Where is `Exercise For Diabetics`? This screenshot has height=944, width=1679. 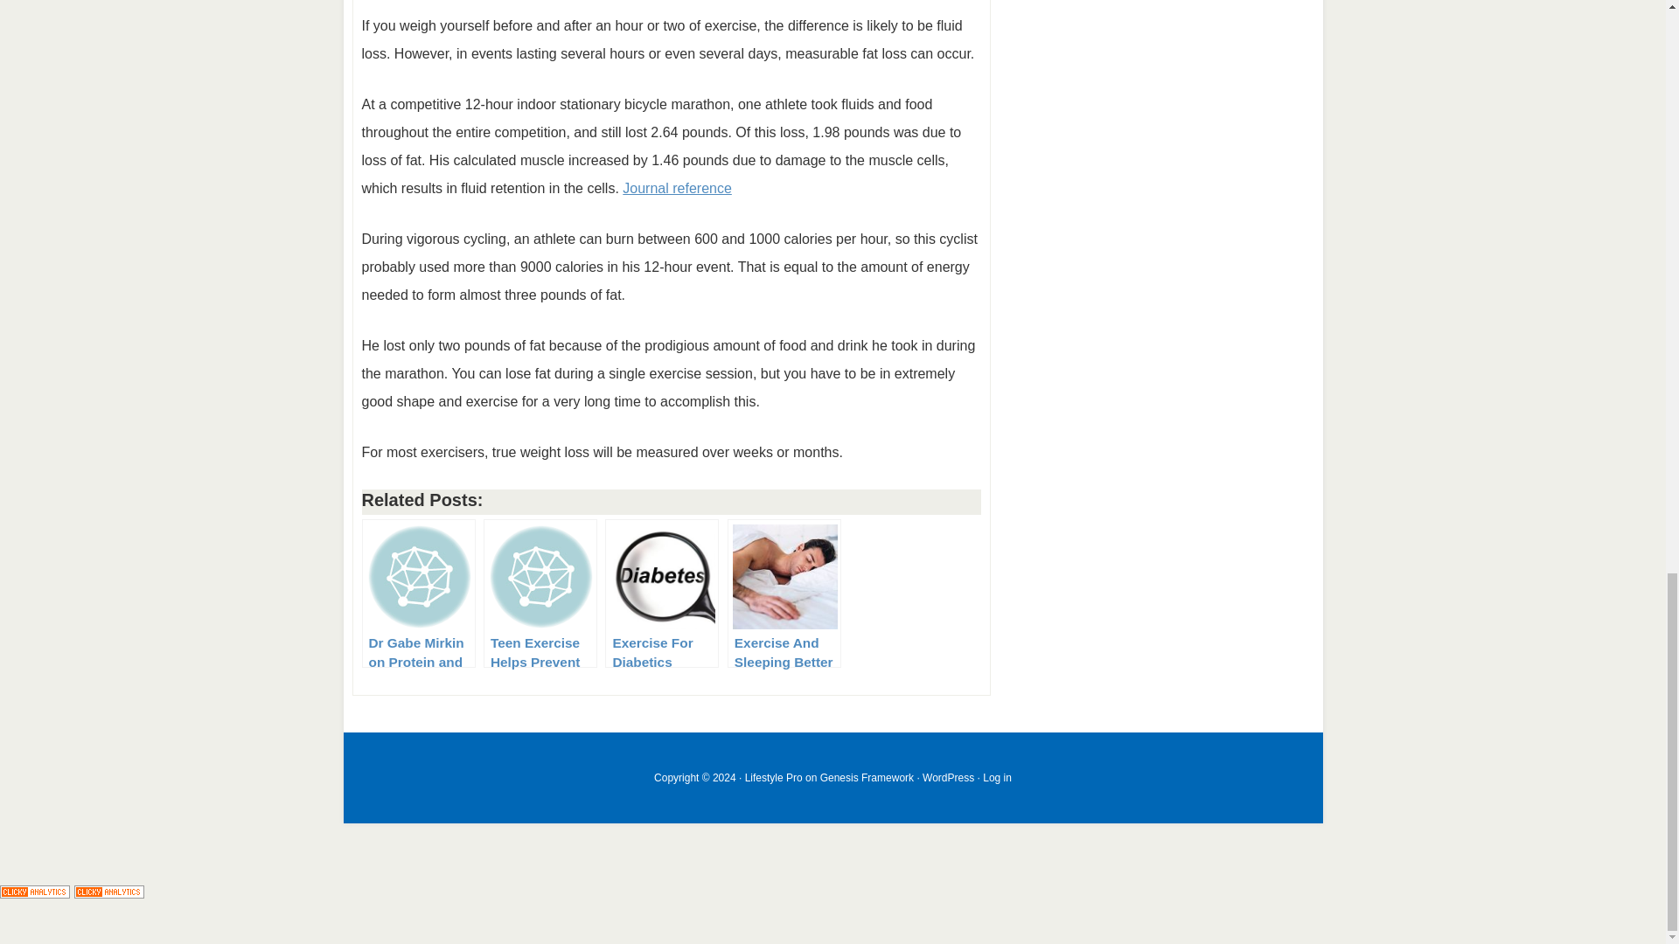 Exercise For Diabetics is located at coordinates (661, 593).